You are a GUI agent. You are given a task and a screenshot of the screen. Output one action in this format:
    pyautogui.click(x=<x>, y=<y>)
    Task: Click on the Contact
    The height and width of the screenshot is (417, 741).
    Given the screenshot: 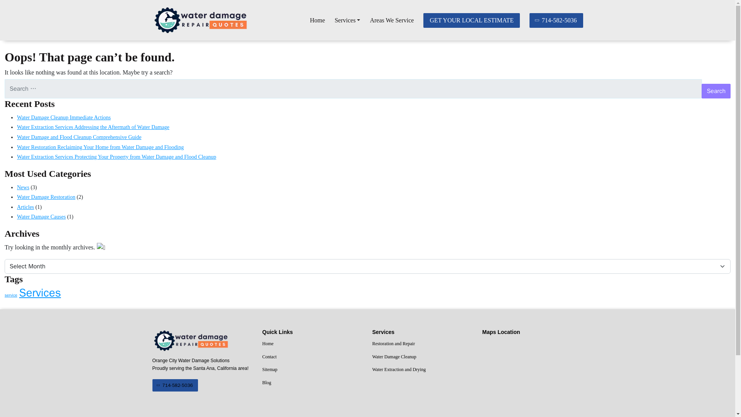 What is the action you would take?
    pyautogui.click(x=313, y=357)
    